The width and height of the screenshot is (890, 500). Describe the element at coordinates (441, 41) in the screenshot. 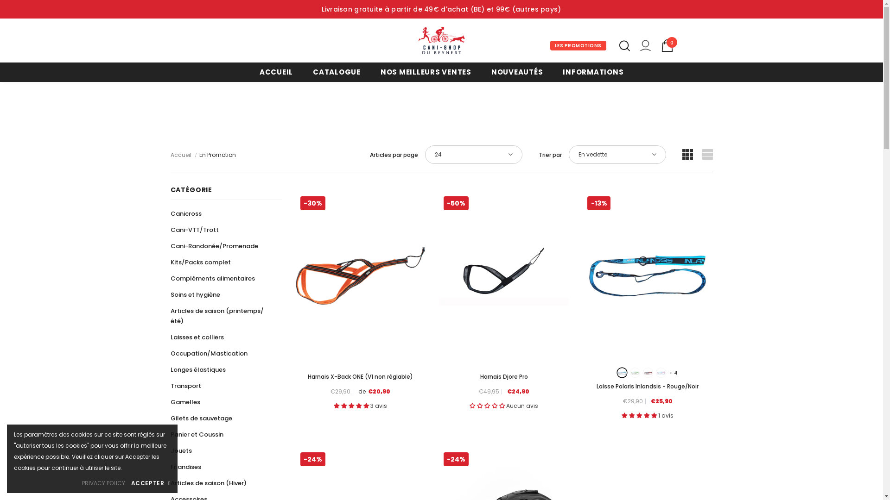

I see `Logo` at that location.